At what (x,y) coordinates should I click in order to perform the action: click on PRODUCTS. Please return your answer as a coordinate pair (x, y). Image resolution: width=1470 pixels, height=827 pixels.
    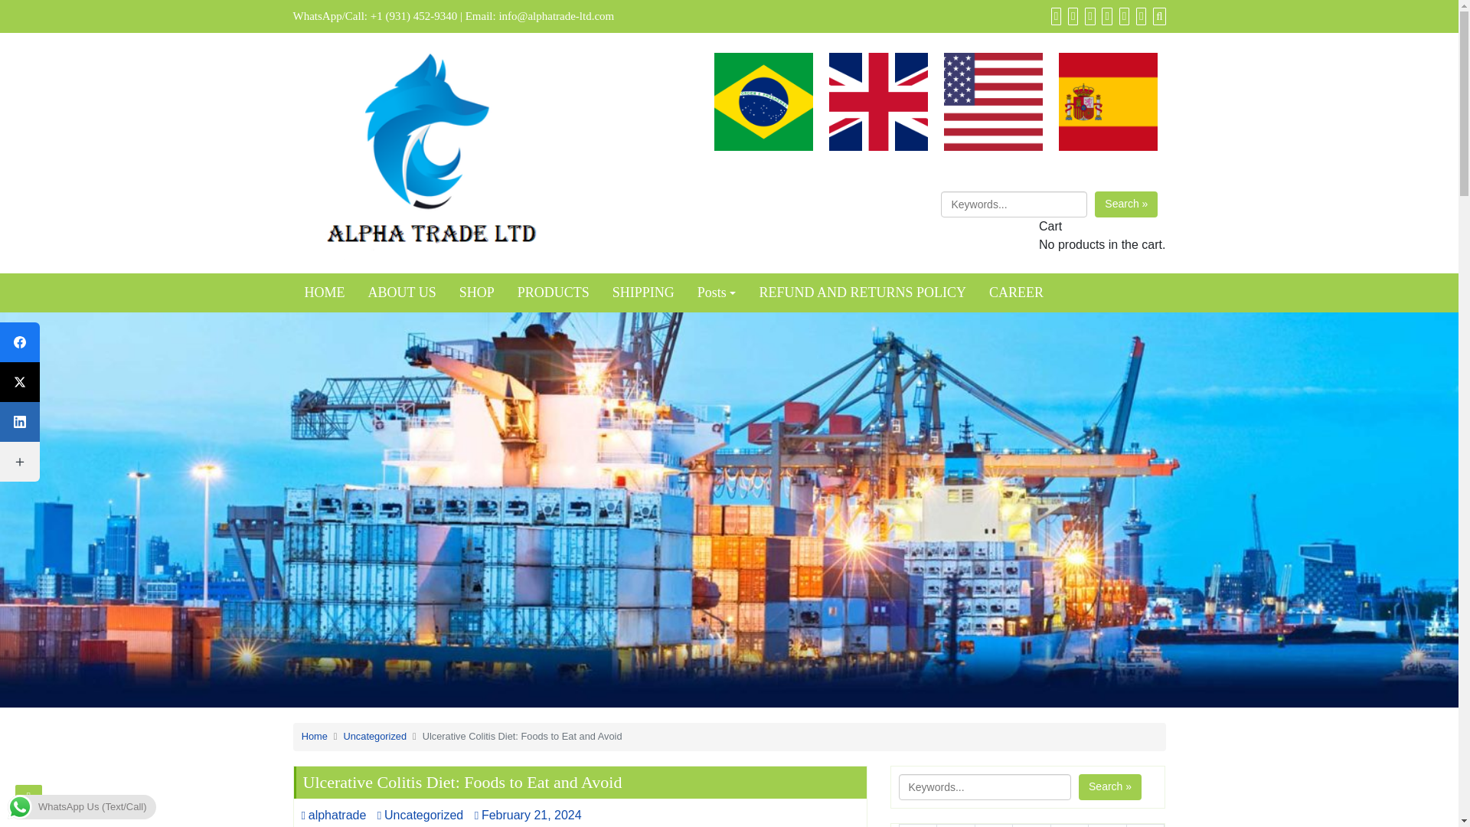
    Looking at the image, I should click on (553, 293).